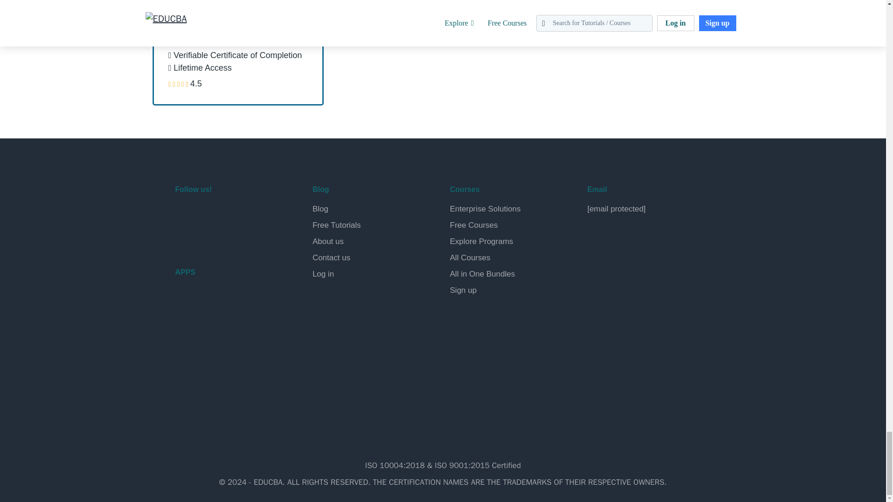  I want to click on EDUCBA Facebook, so click(184, 214).